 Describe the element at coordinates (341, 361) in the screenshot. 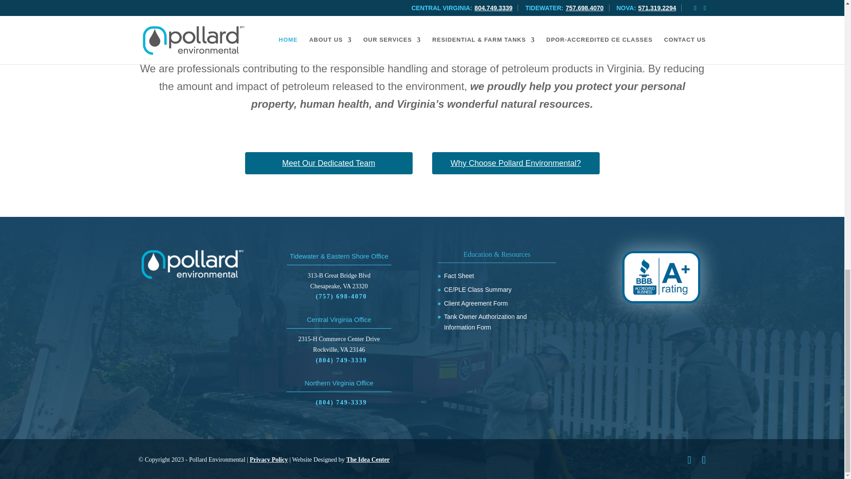

I see `Call Pollard Environmental's Rockville Location` at that location.